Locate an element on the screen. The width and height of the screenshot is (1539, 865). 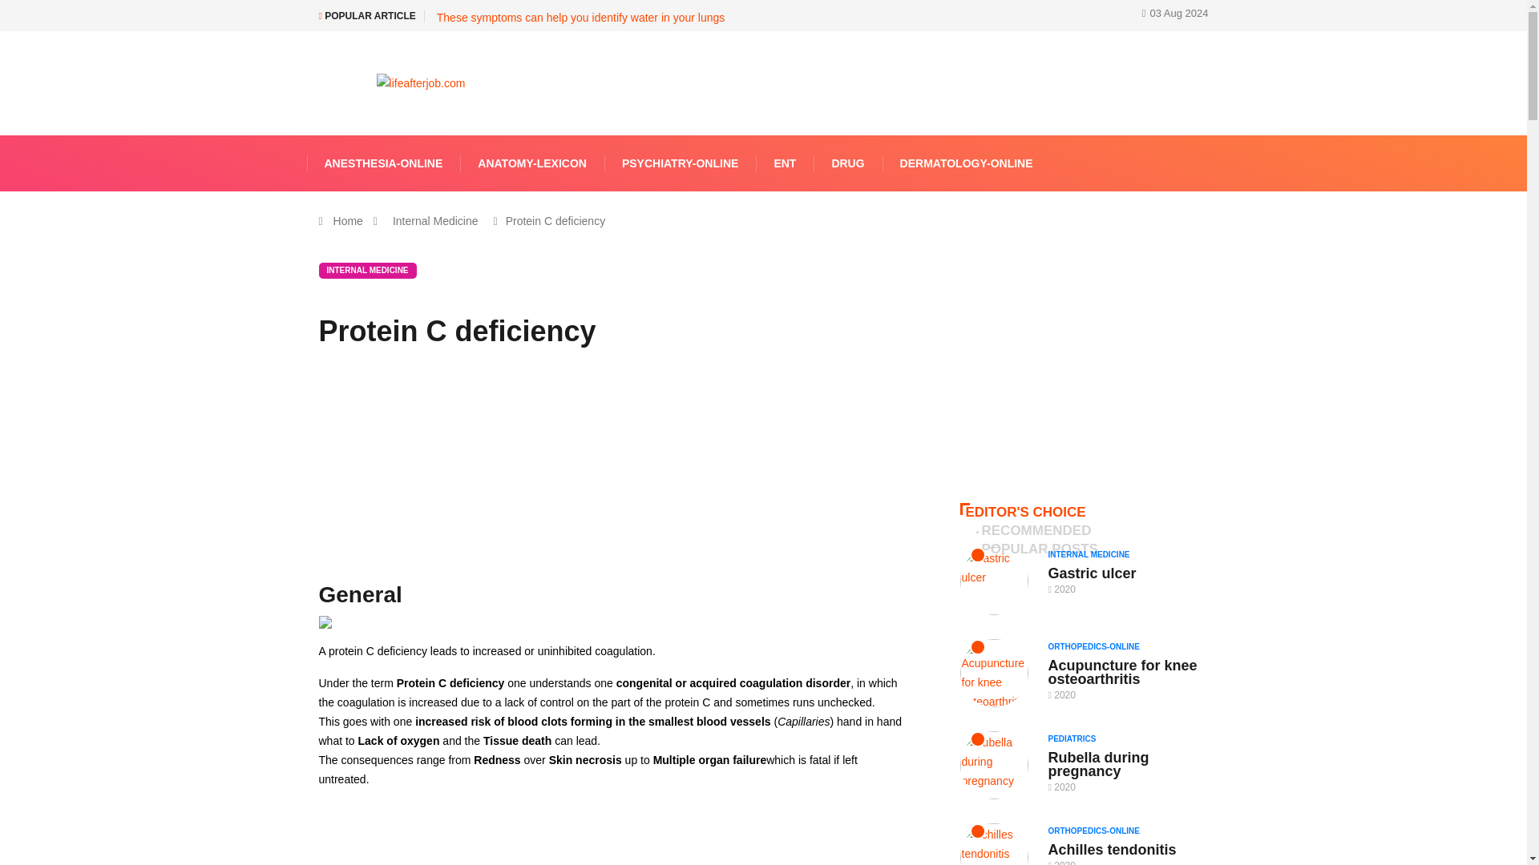
EDITOR'S CHOICE is located at coordinates (1026, 513).